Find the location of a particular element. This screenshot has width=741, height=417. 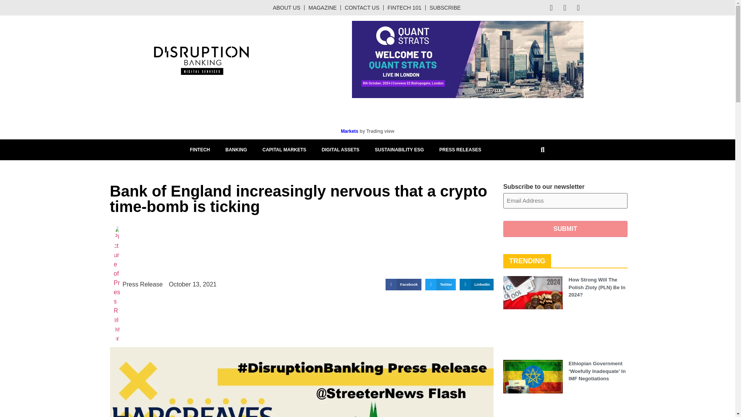

DIGITAL ASSETS is located at coordinates (341, 149).